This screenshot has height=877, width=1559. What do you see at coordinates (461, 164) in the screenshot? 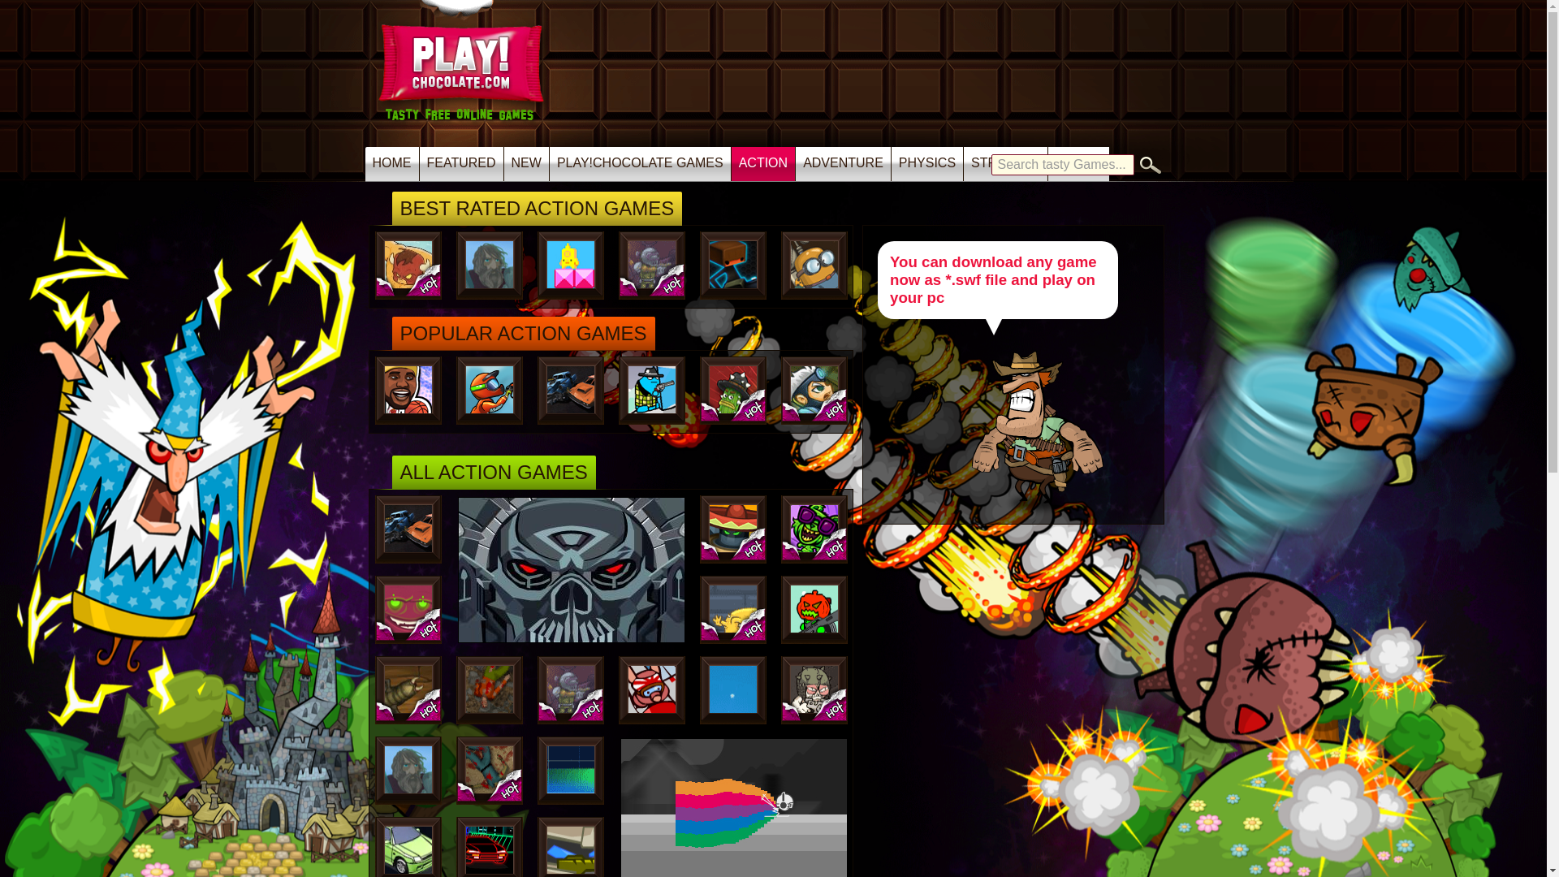
I see `FEATURED` at bounding box center [461, 164].